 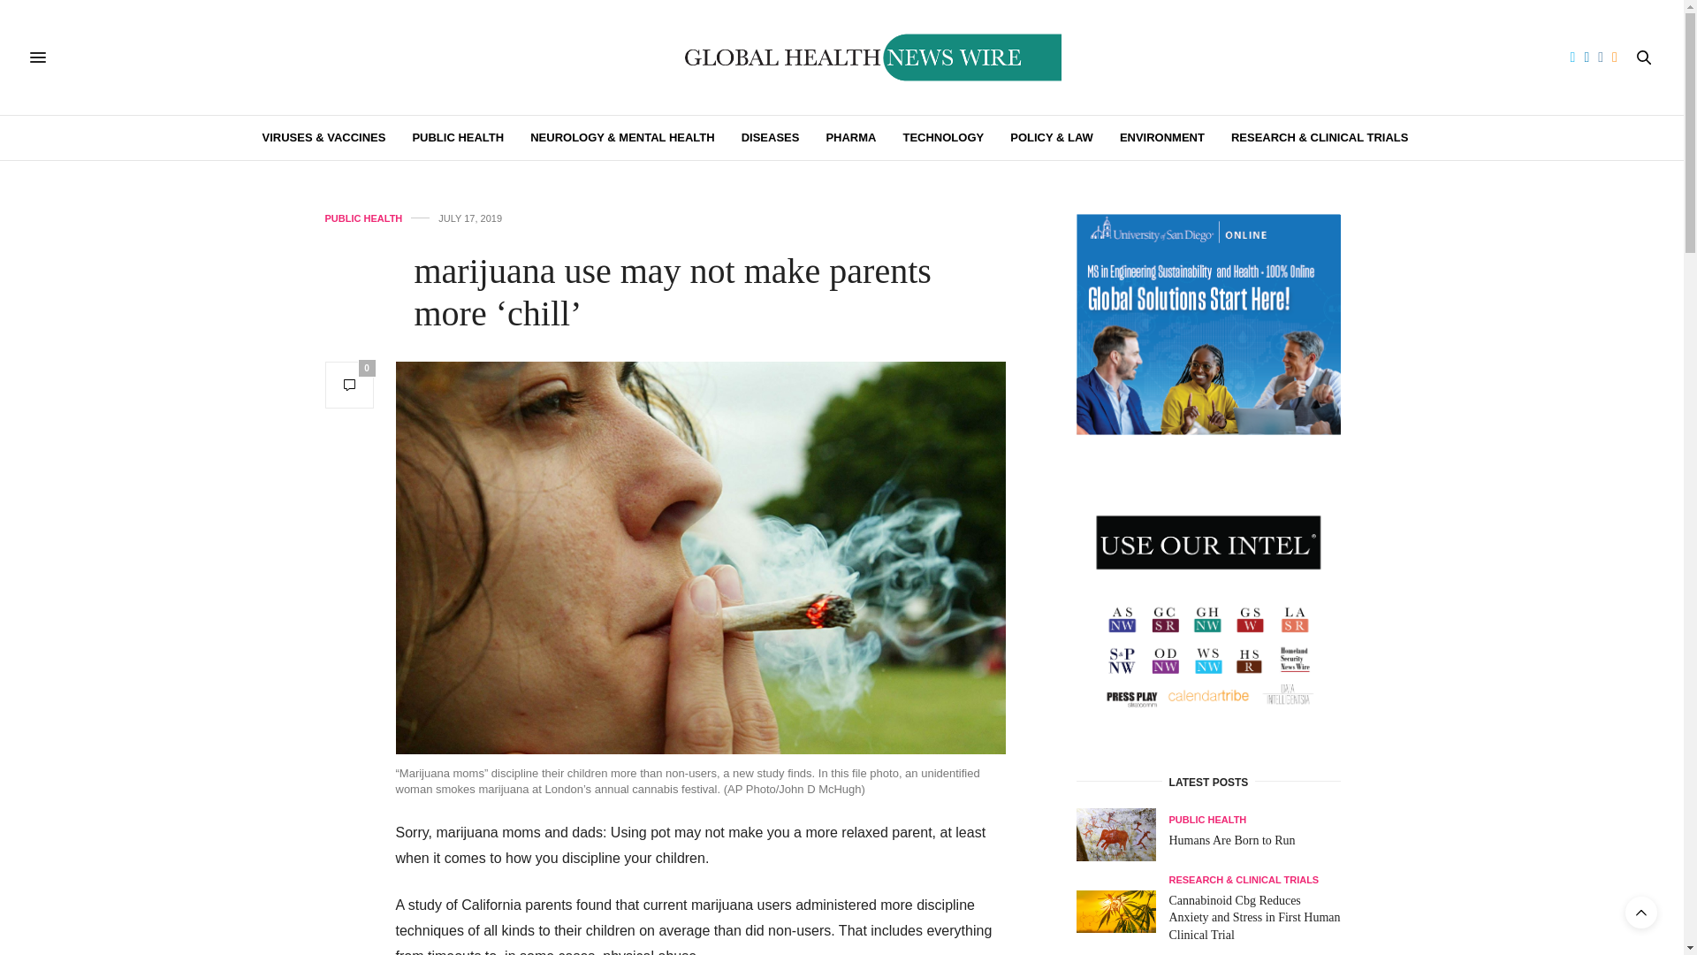 I want to click on ENVIRONMENT, so click(x=1162, y=138).